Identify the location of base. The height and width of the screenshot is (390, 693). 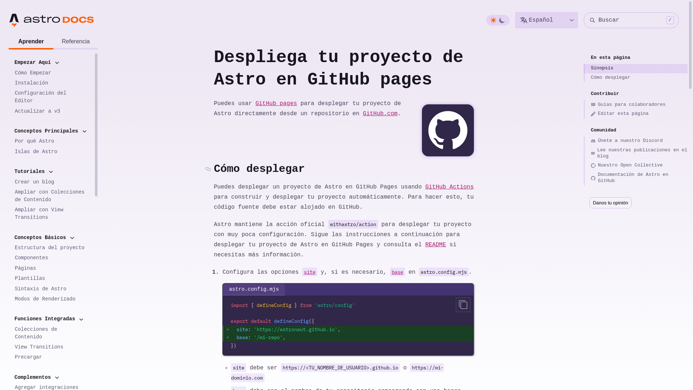
(398, 272).